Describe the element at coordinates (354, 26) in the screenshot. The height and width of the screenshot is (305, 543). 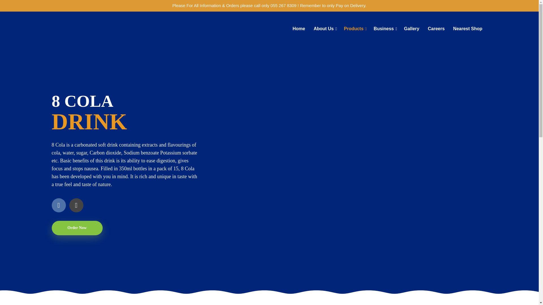
I see `Products` at that location.